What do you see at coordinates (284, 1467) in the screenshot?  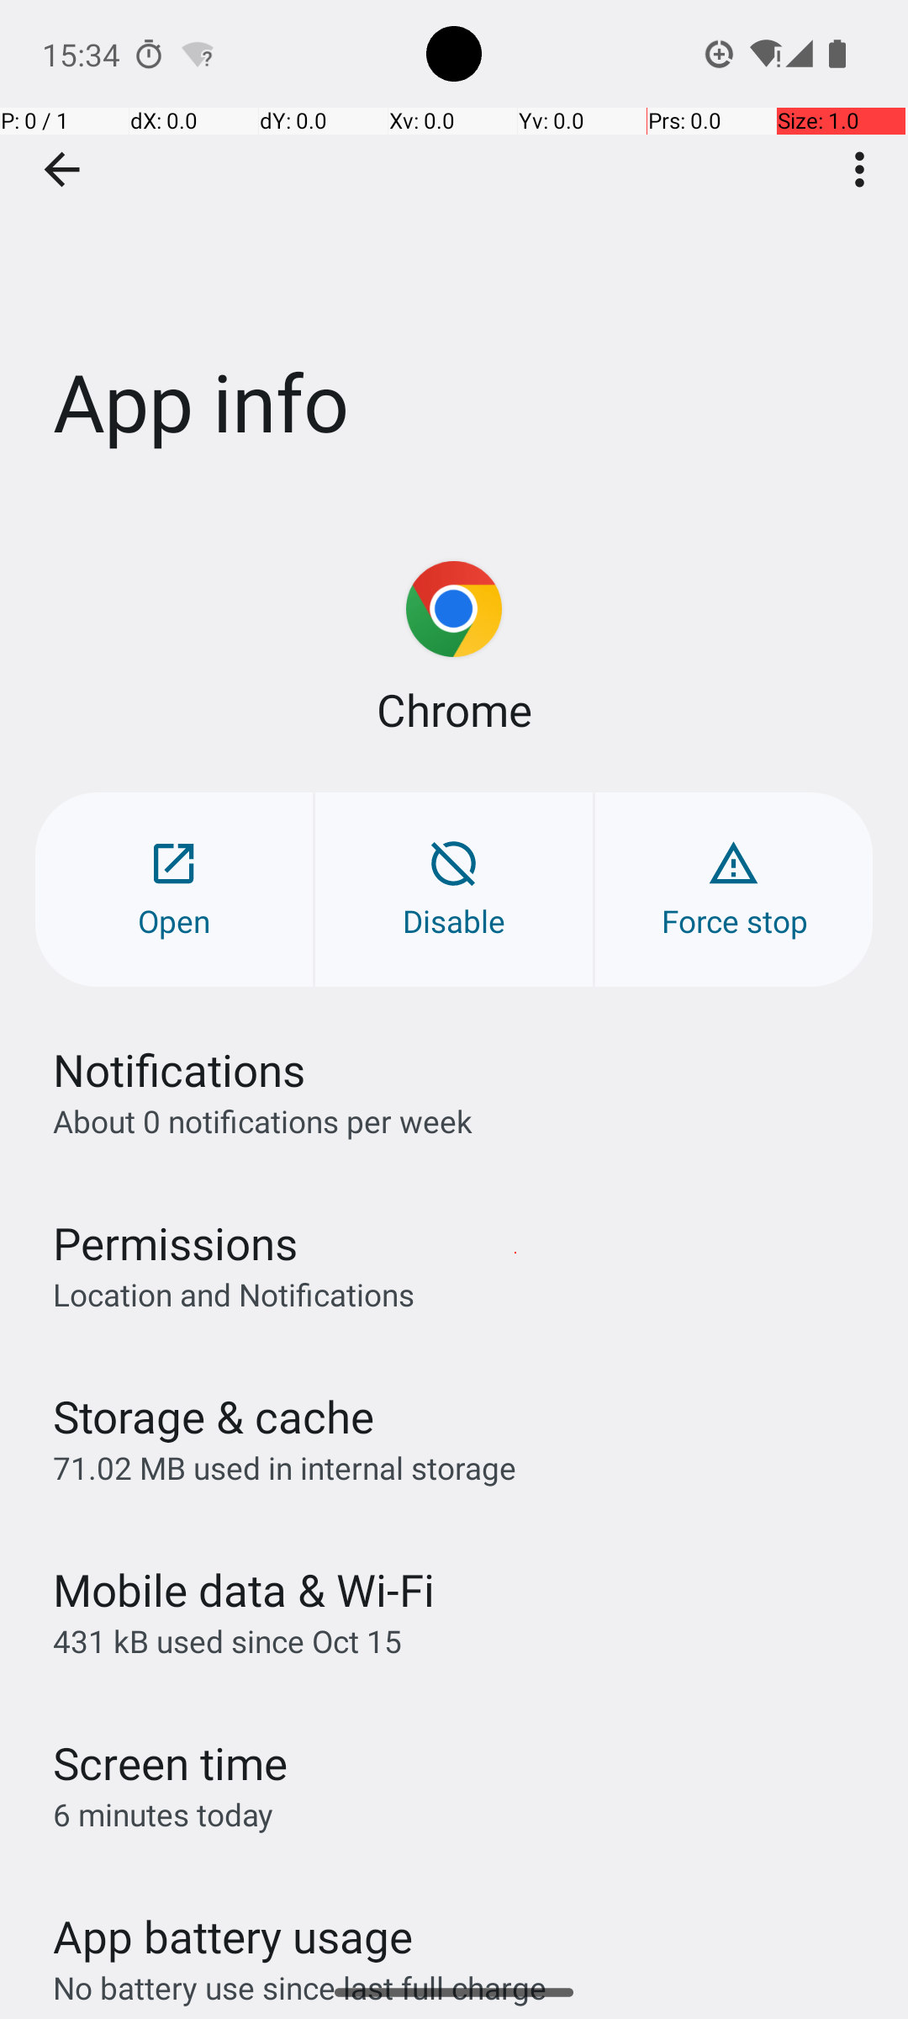 I see `71.02 MB used in internal storage` at bounding box center [284, 1467].